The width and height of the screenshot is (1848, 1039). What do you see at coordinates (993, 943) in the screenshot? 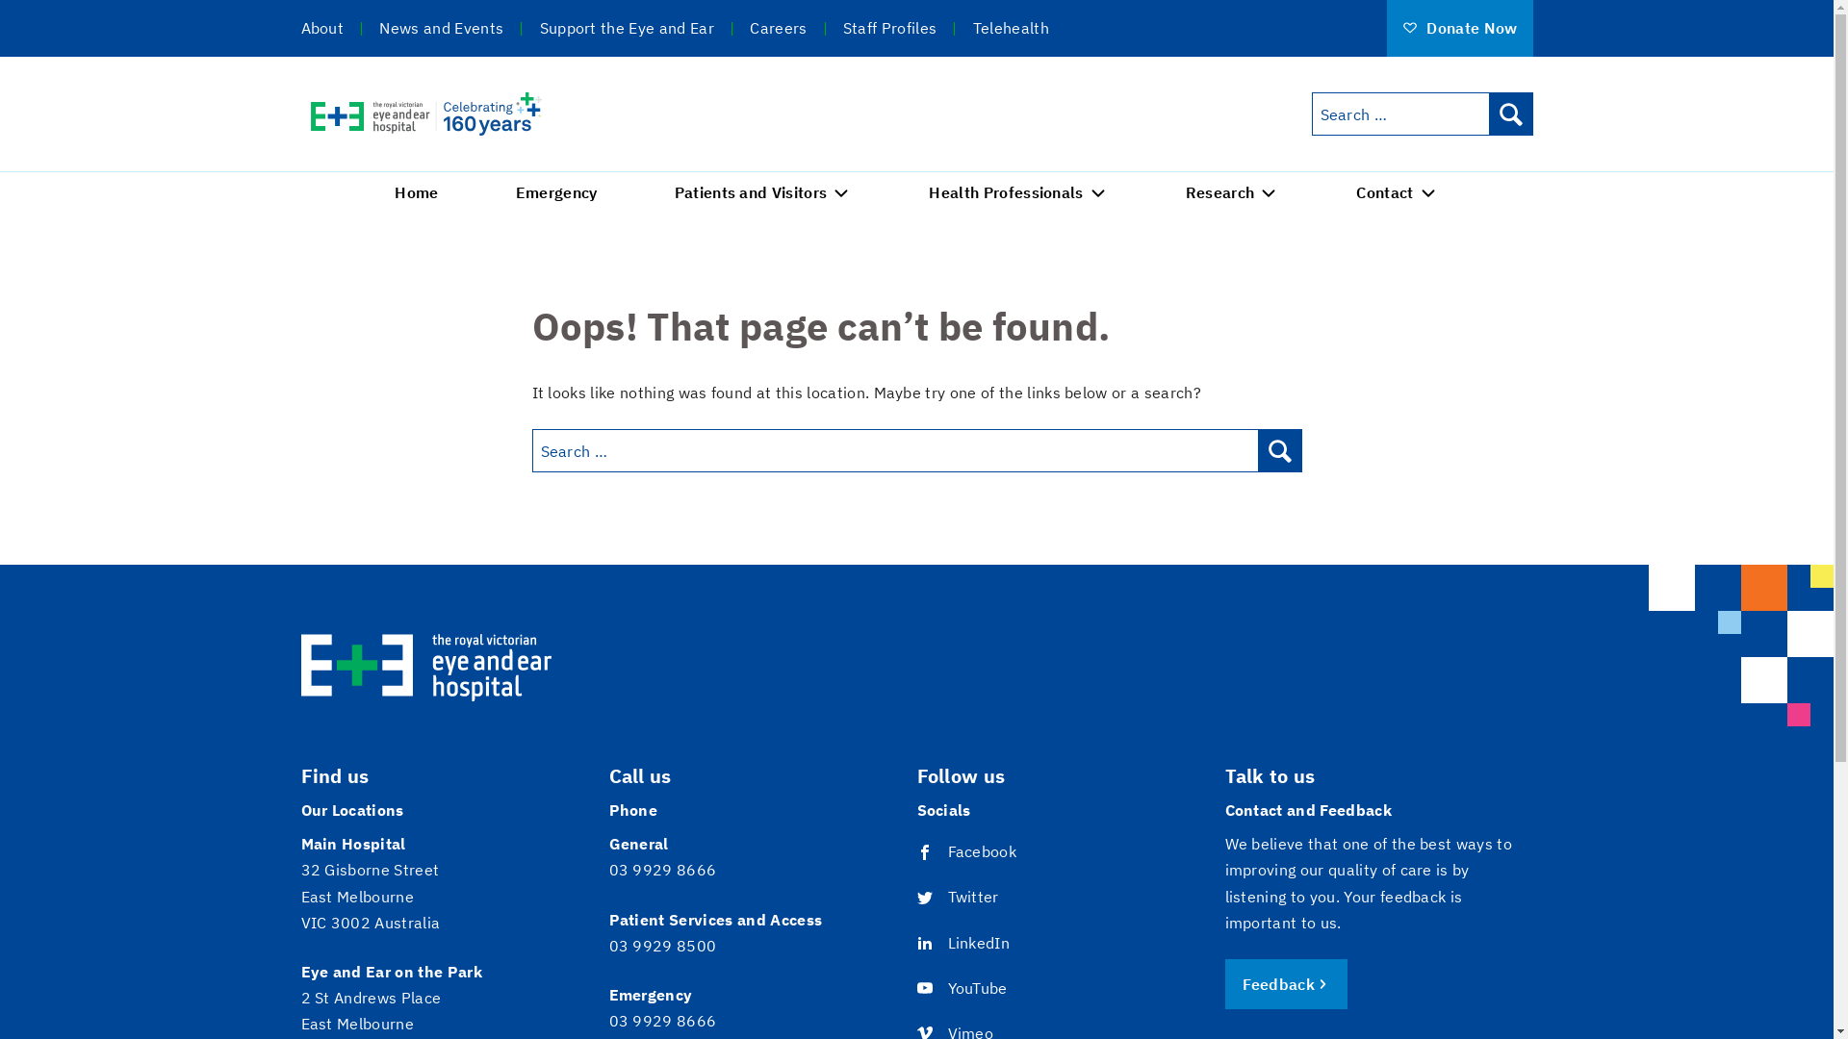
I see `LinkedIn` at bounding box center [993, 943].